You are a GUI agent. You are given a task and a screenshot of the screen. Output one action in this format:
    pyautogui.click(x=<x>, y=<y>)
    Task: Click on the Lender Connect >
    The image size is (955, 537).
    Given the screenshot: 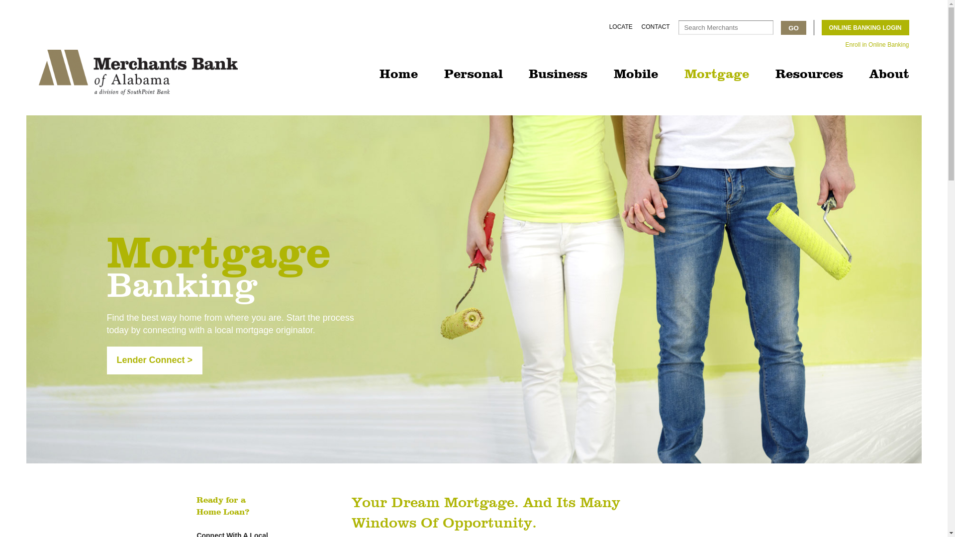 What is the action you would take?
    pyautogui.click(x=154, y=360)
    